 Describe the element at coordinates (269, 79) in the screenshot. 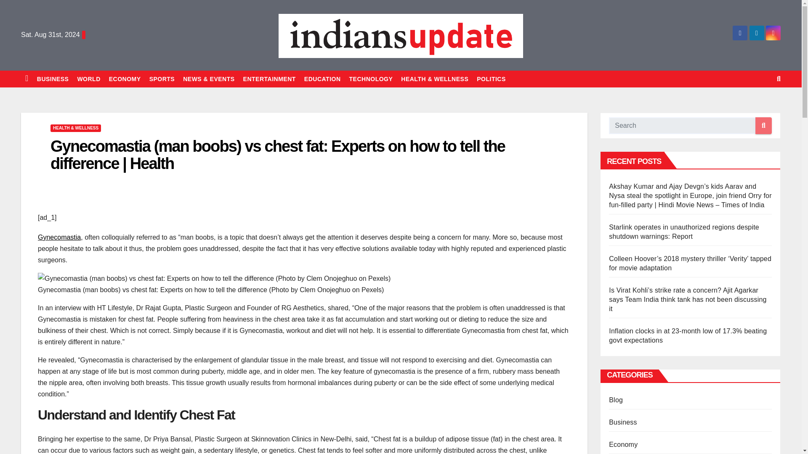

I see `ENTERTAINMENT` at that location.